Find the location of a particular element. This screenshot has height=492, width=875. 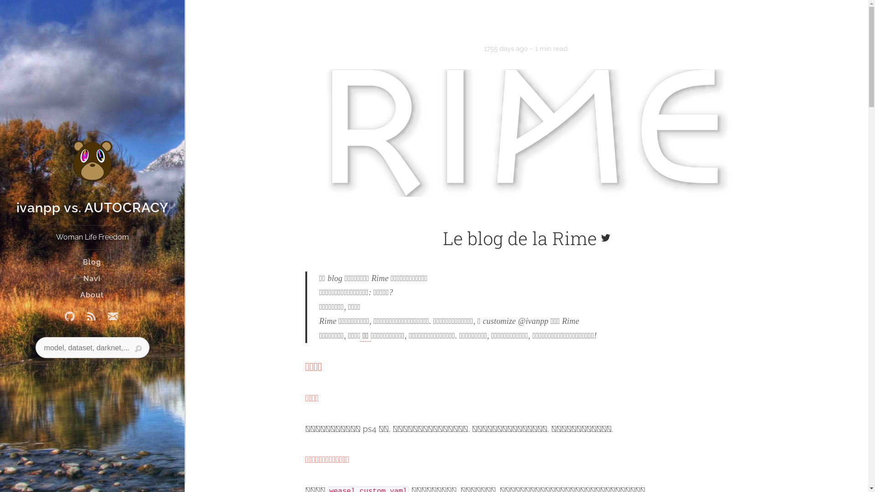

Le blog de la Rime is located at coordinates (527, 220).